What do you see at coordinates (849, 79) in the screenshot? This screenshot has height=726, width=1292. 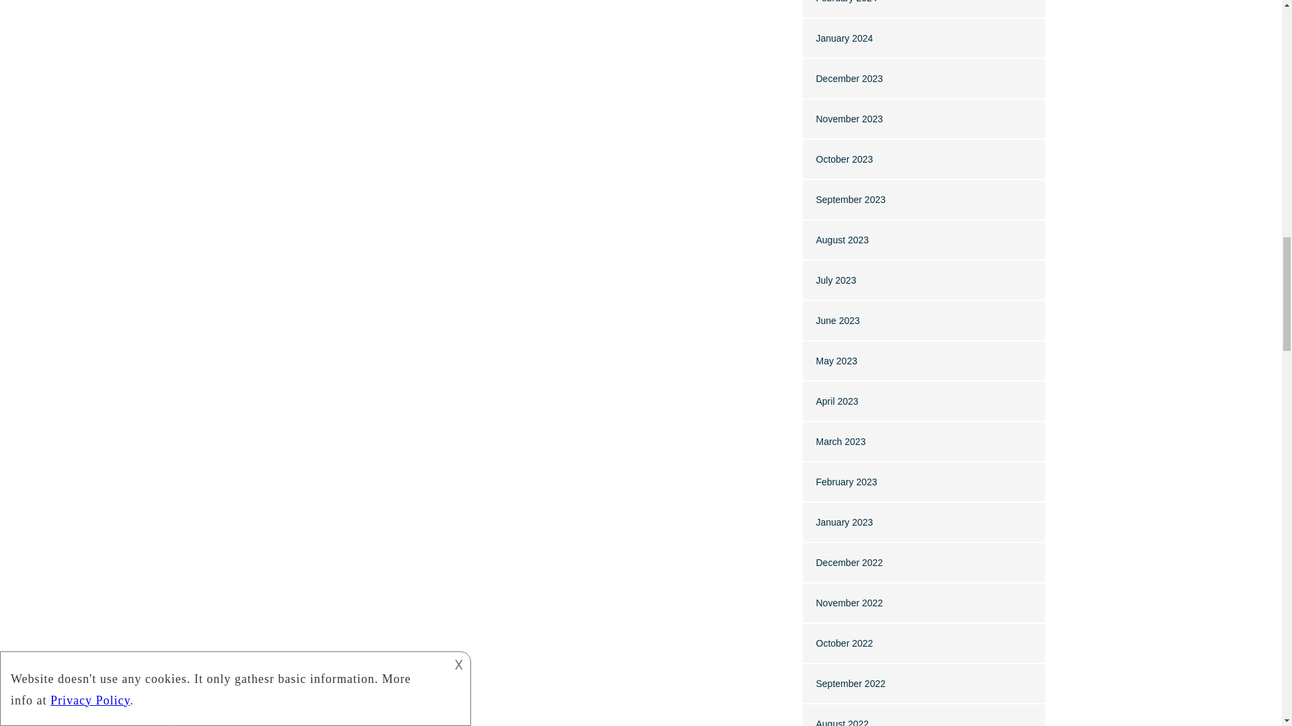 I see `December 2023` at bounding box center [849, 79].